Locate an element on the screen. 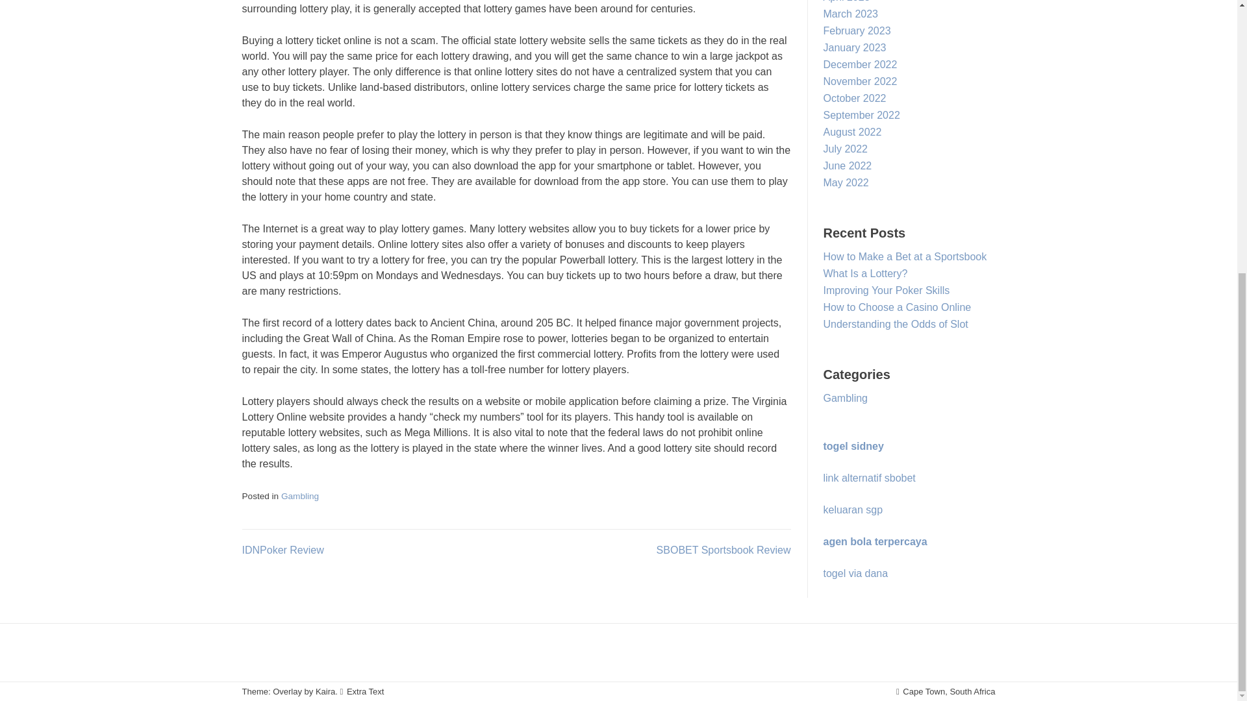 Image resolution: width=1247 pixels, height=701 pixels. April 2023 is located at coordinates (847, 1).